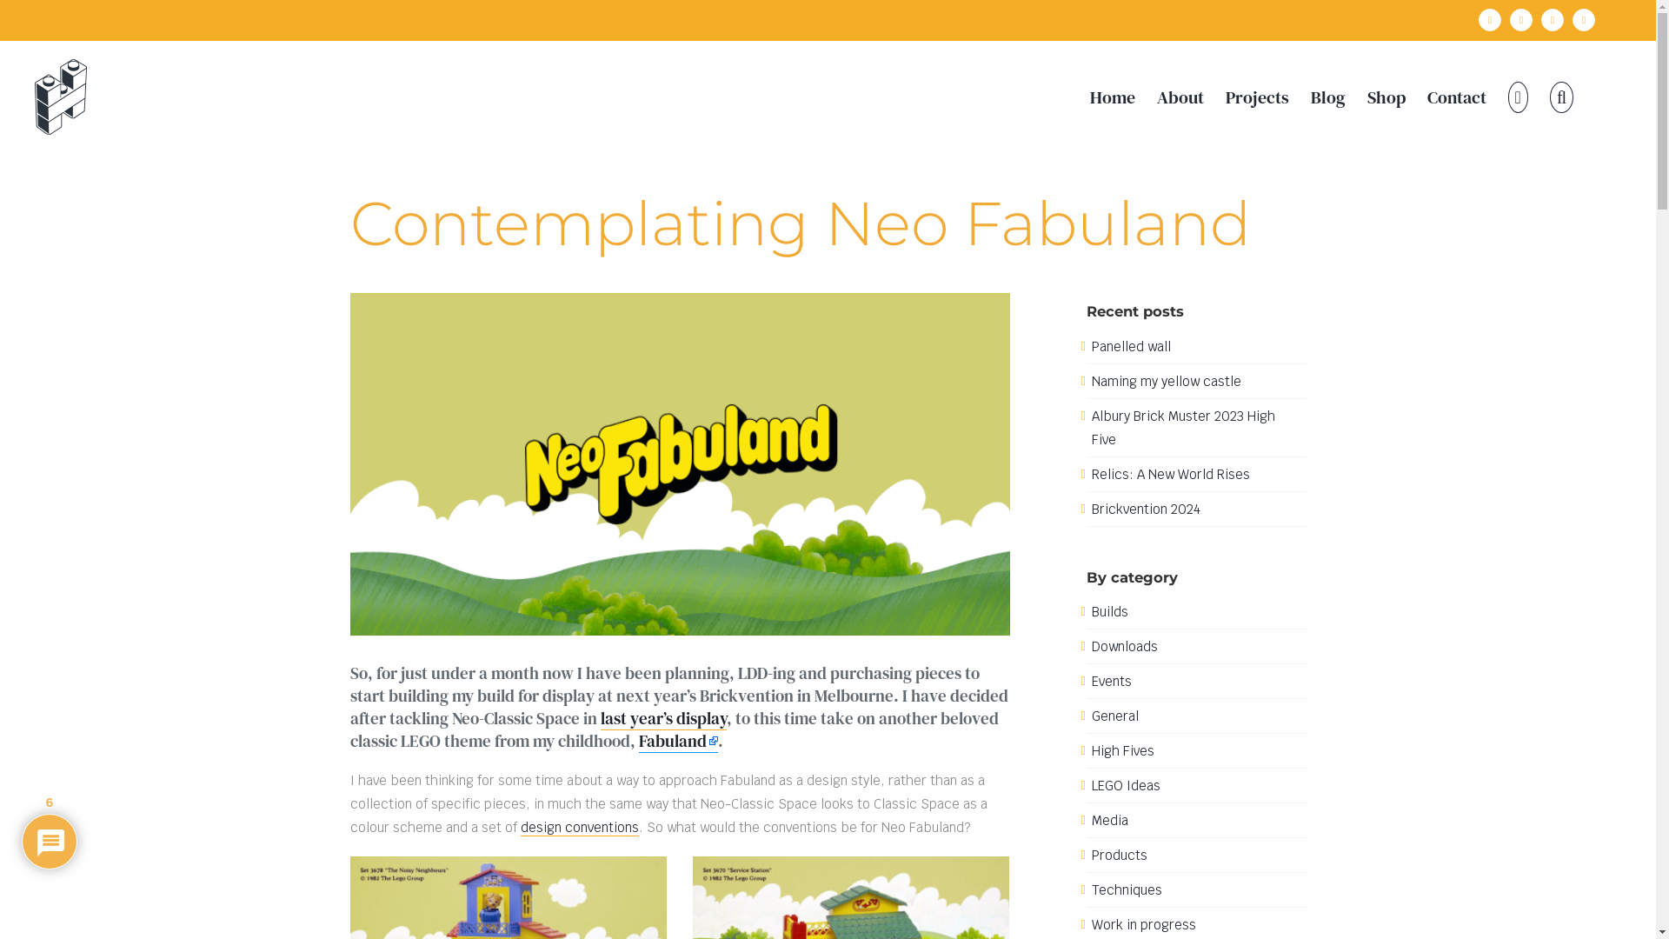  What do you see at coordinates (1110, 612) in the screenshot?
I see `Builds` at bounding box center [1110, 612].